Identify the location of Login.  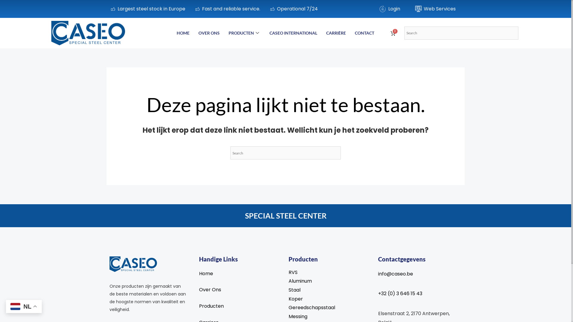
(390, 9).